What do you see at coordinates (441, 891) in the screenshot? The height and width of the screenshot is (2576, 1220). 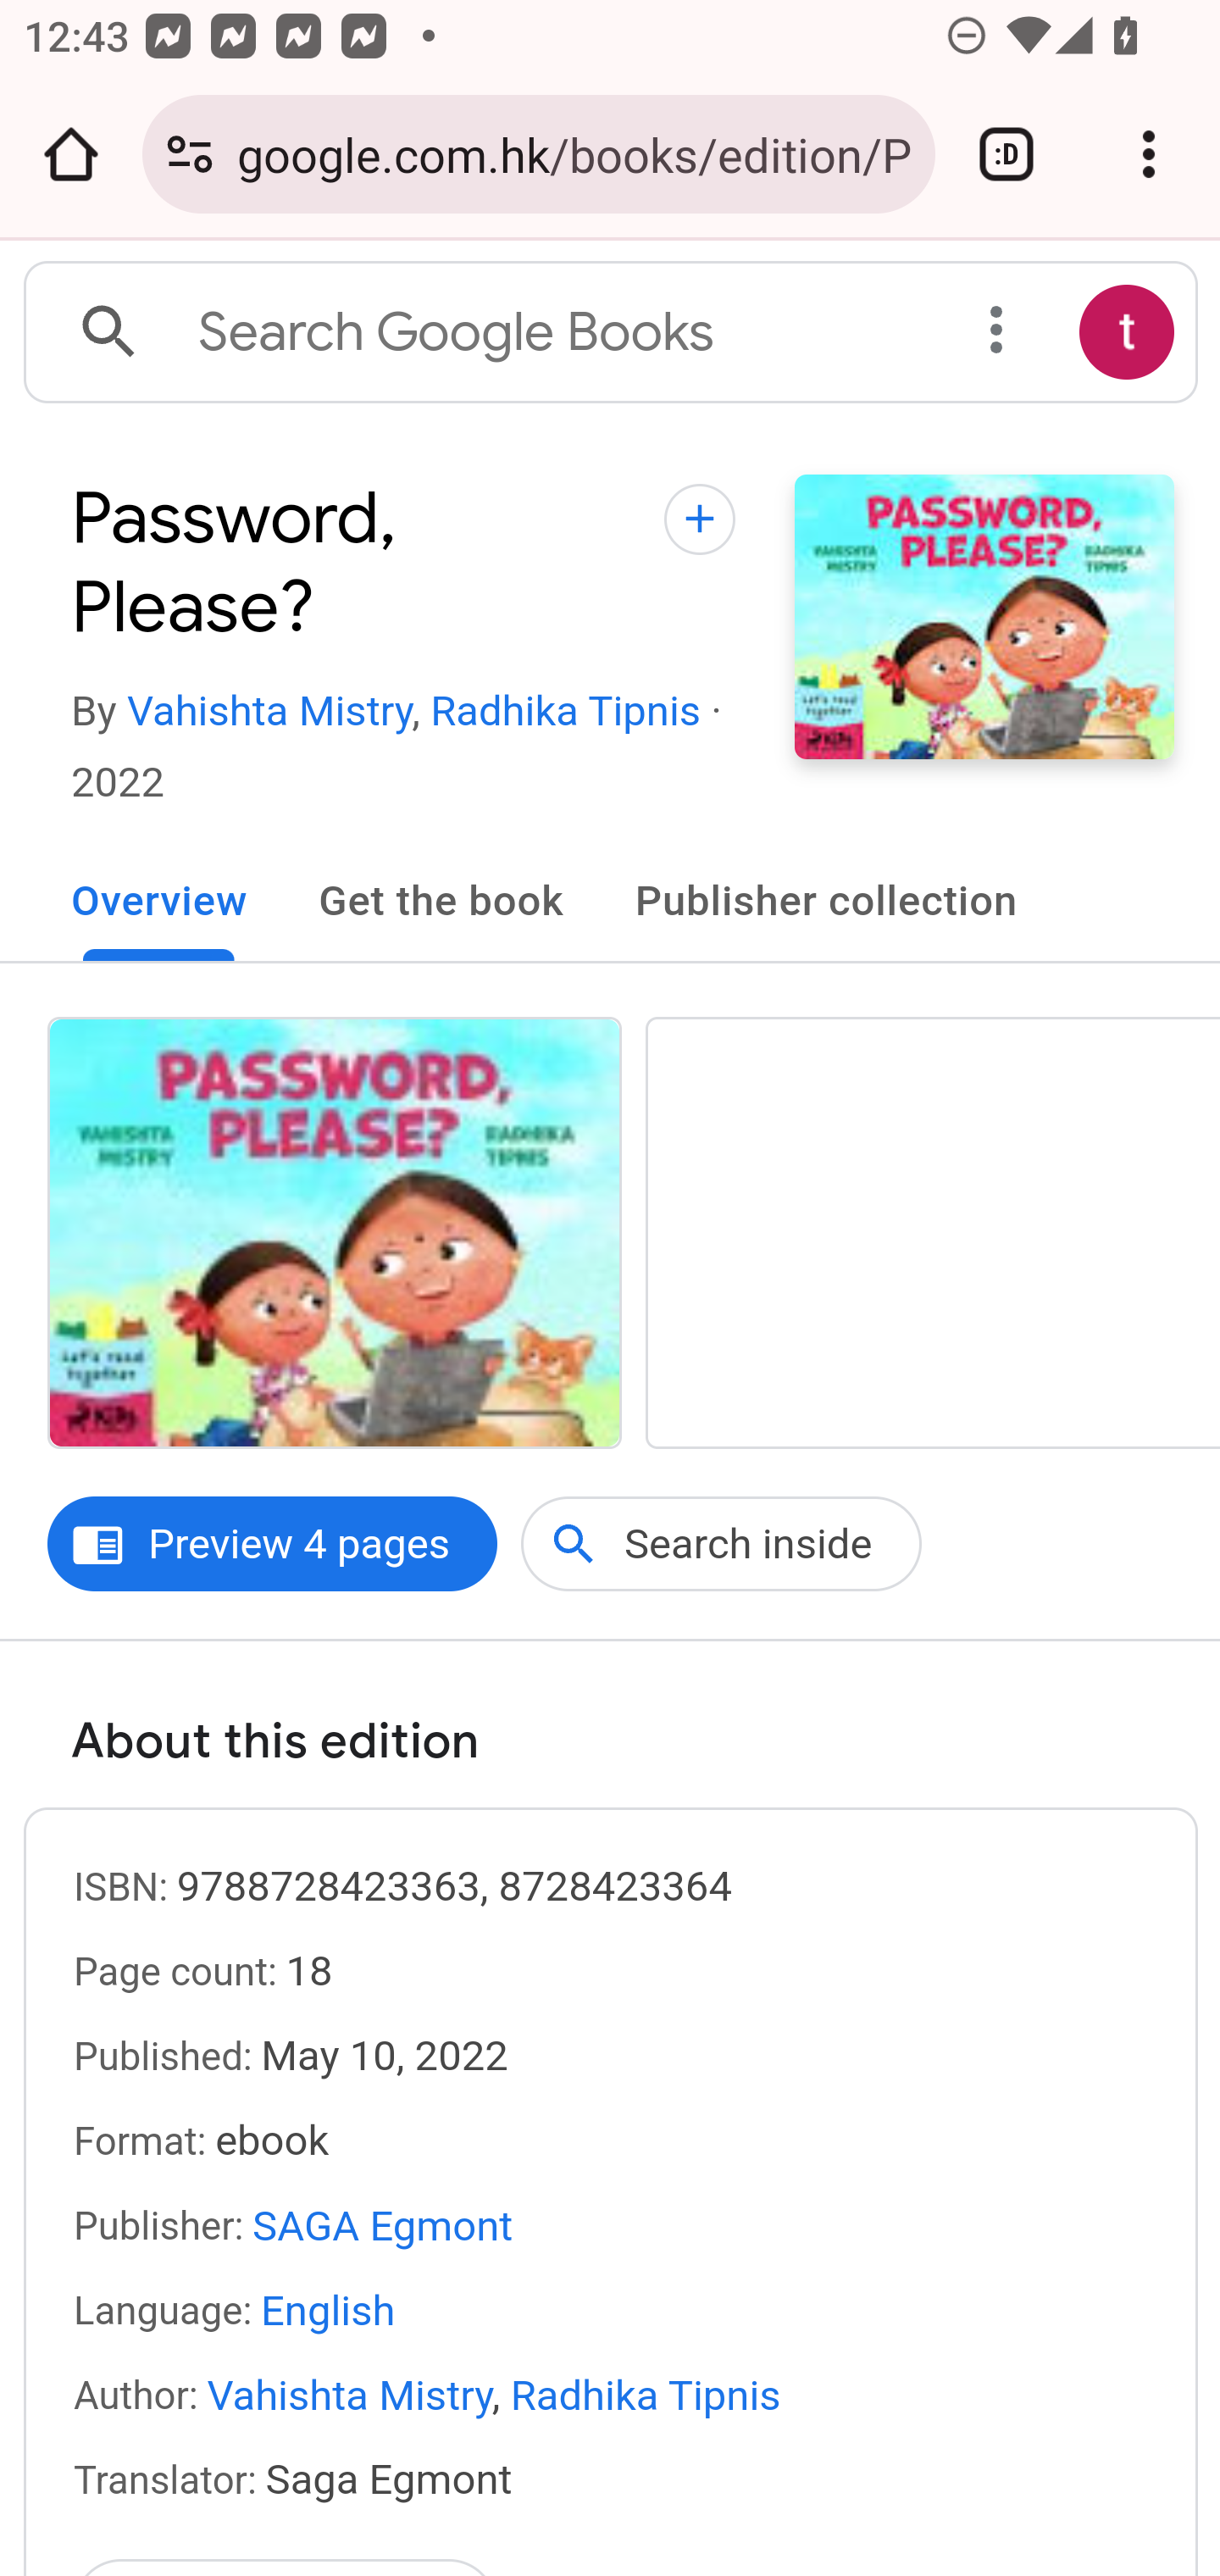 I see `Get the book` at bounding box center [441, 891].